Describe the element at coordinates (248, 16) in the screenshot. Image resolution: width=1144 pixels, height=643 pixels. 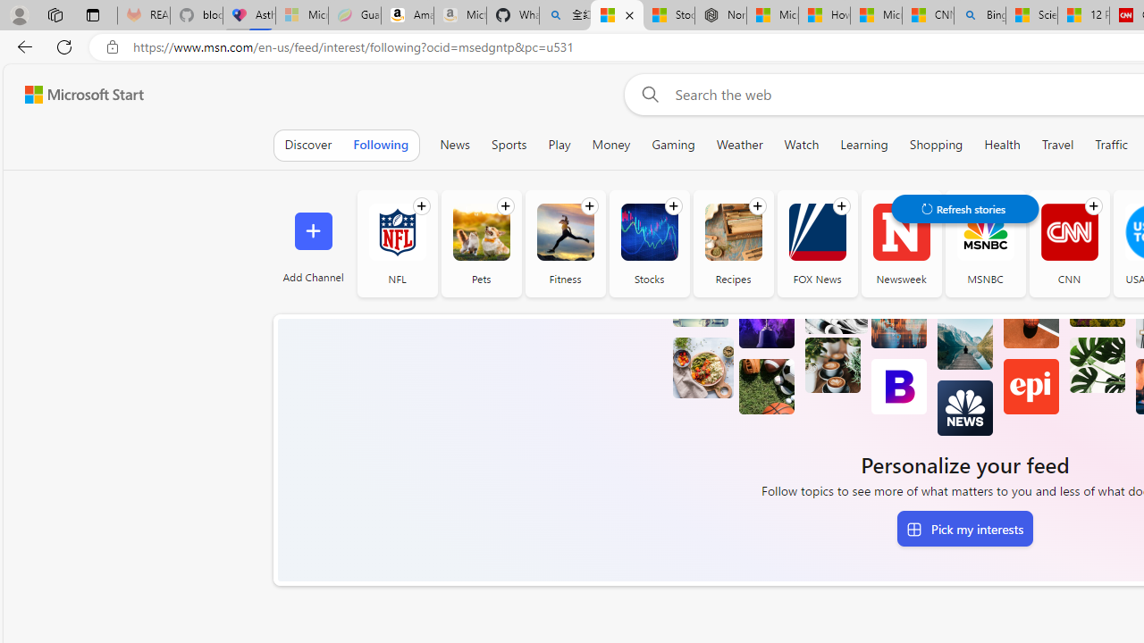
I see `Asthma Inhalers: Names and Types` at that location.